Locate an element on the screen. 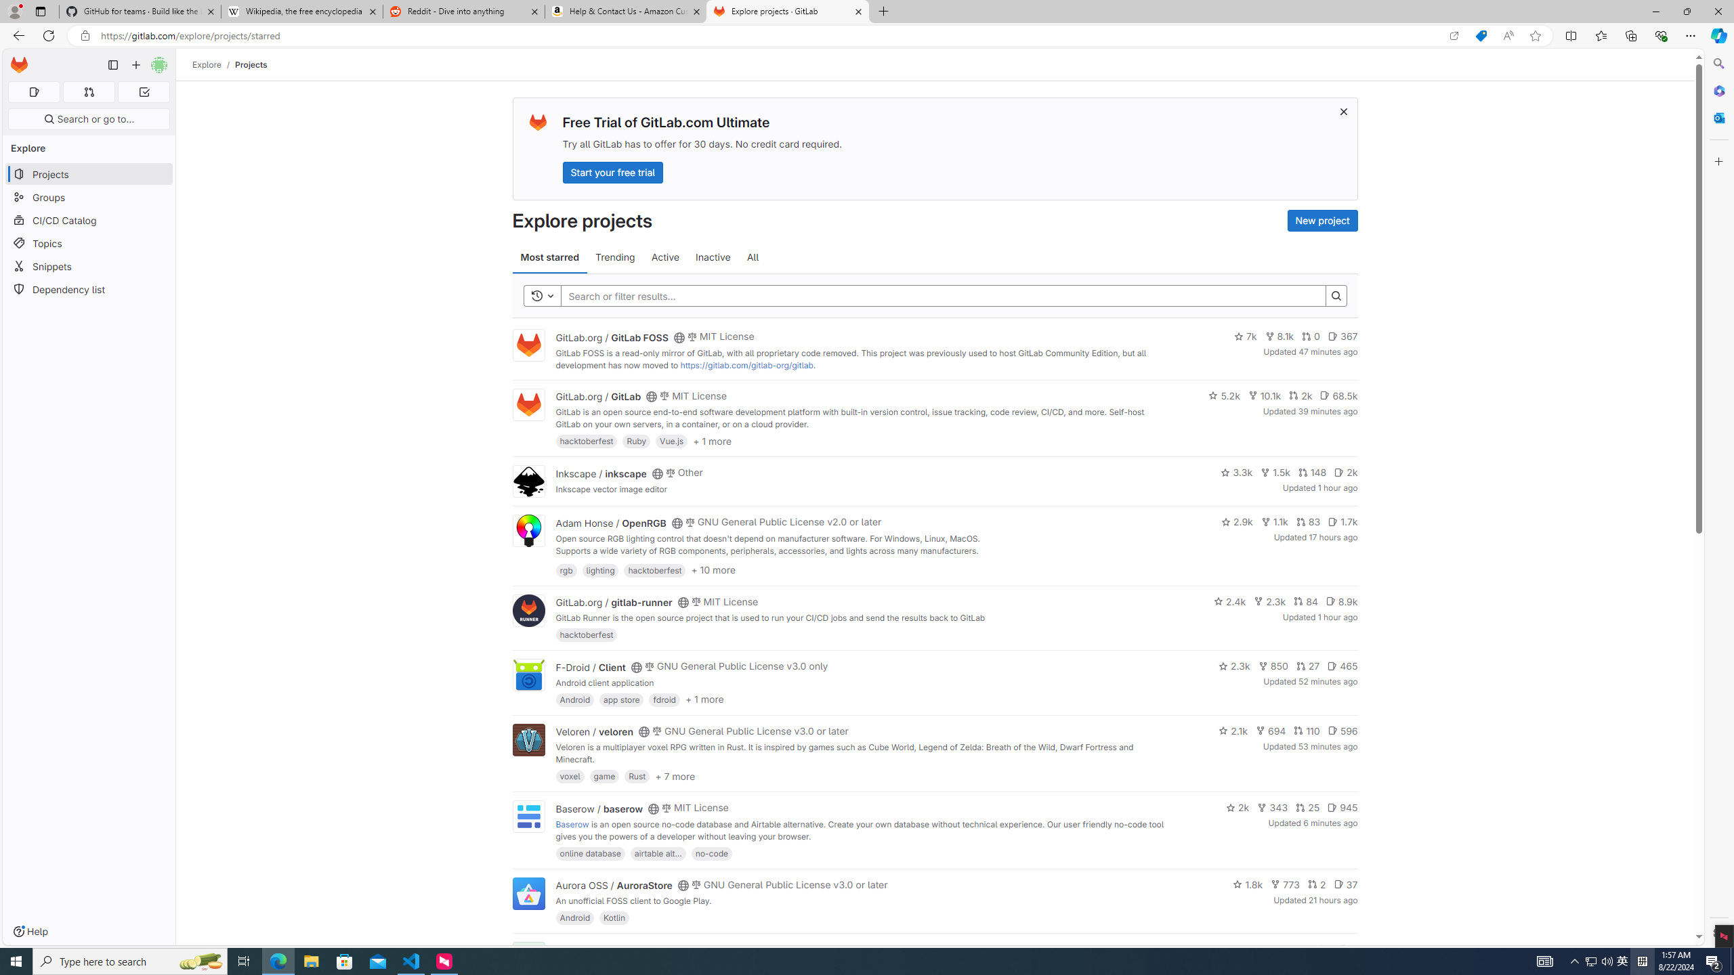  Vue.js is located at coordinates (672, 441).